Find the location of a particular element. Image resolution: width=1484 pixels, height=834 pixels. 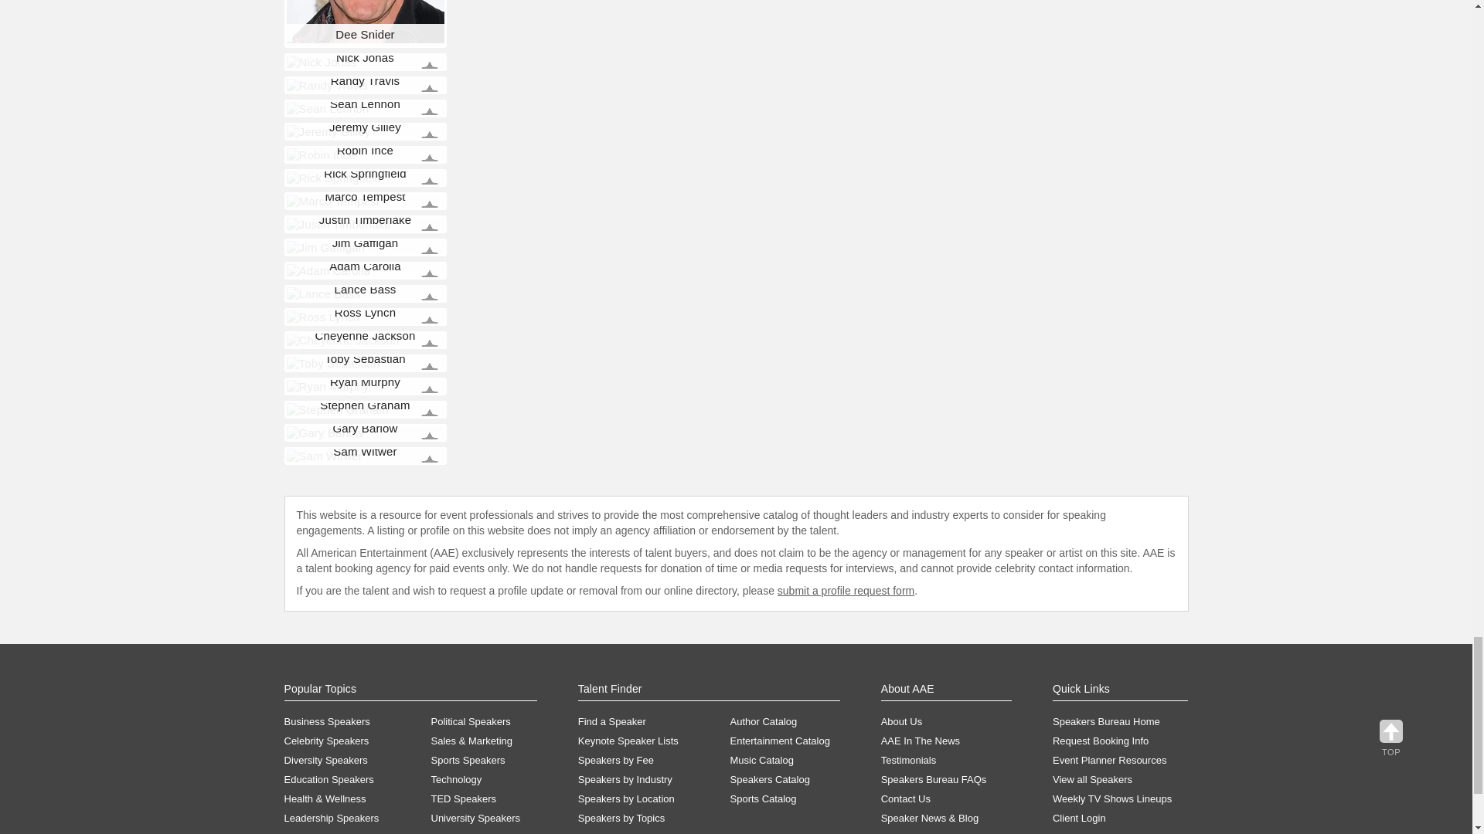

Dee Snider is located at coordinates (365, 22).